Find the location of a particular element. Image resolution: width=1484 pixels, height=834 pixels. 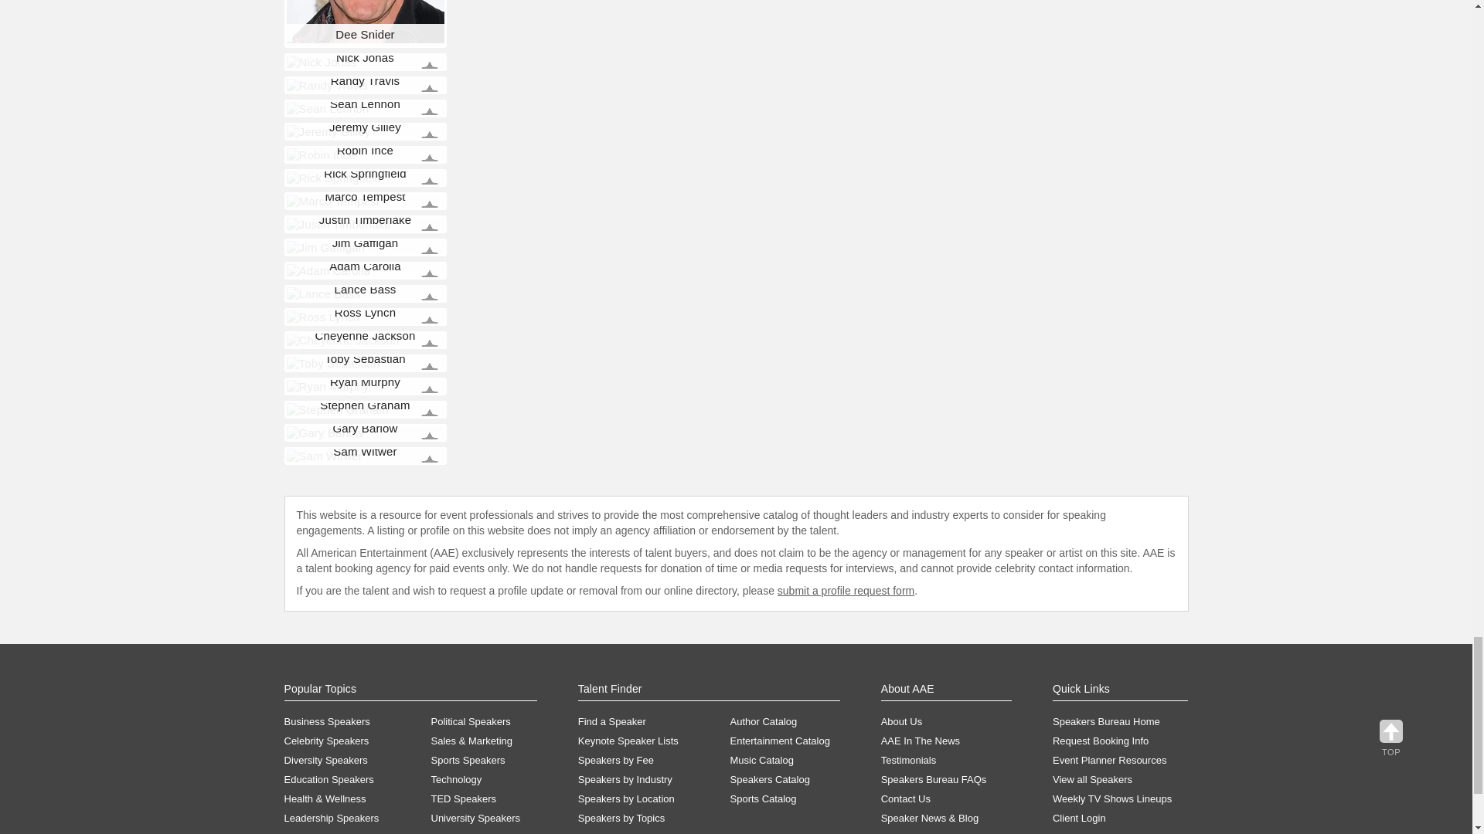

Dee Snider is located at coordinates (365, 22).